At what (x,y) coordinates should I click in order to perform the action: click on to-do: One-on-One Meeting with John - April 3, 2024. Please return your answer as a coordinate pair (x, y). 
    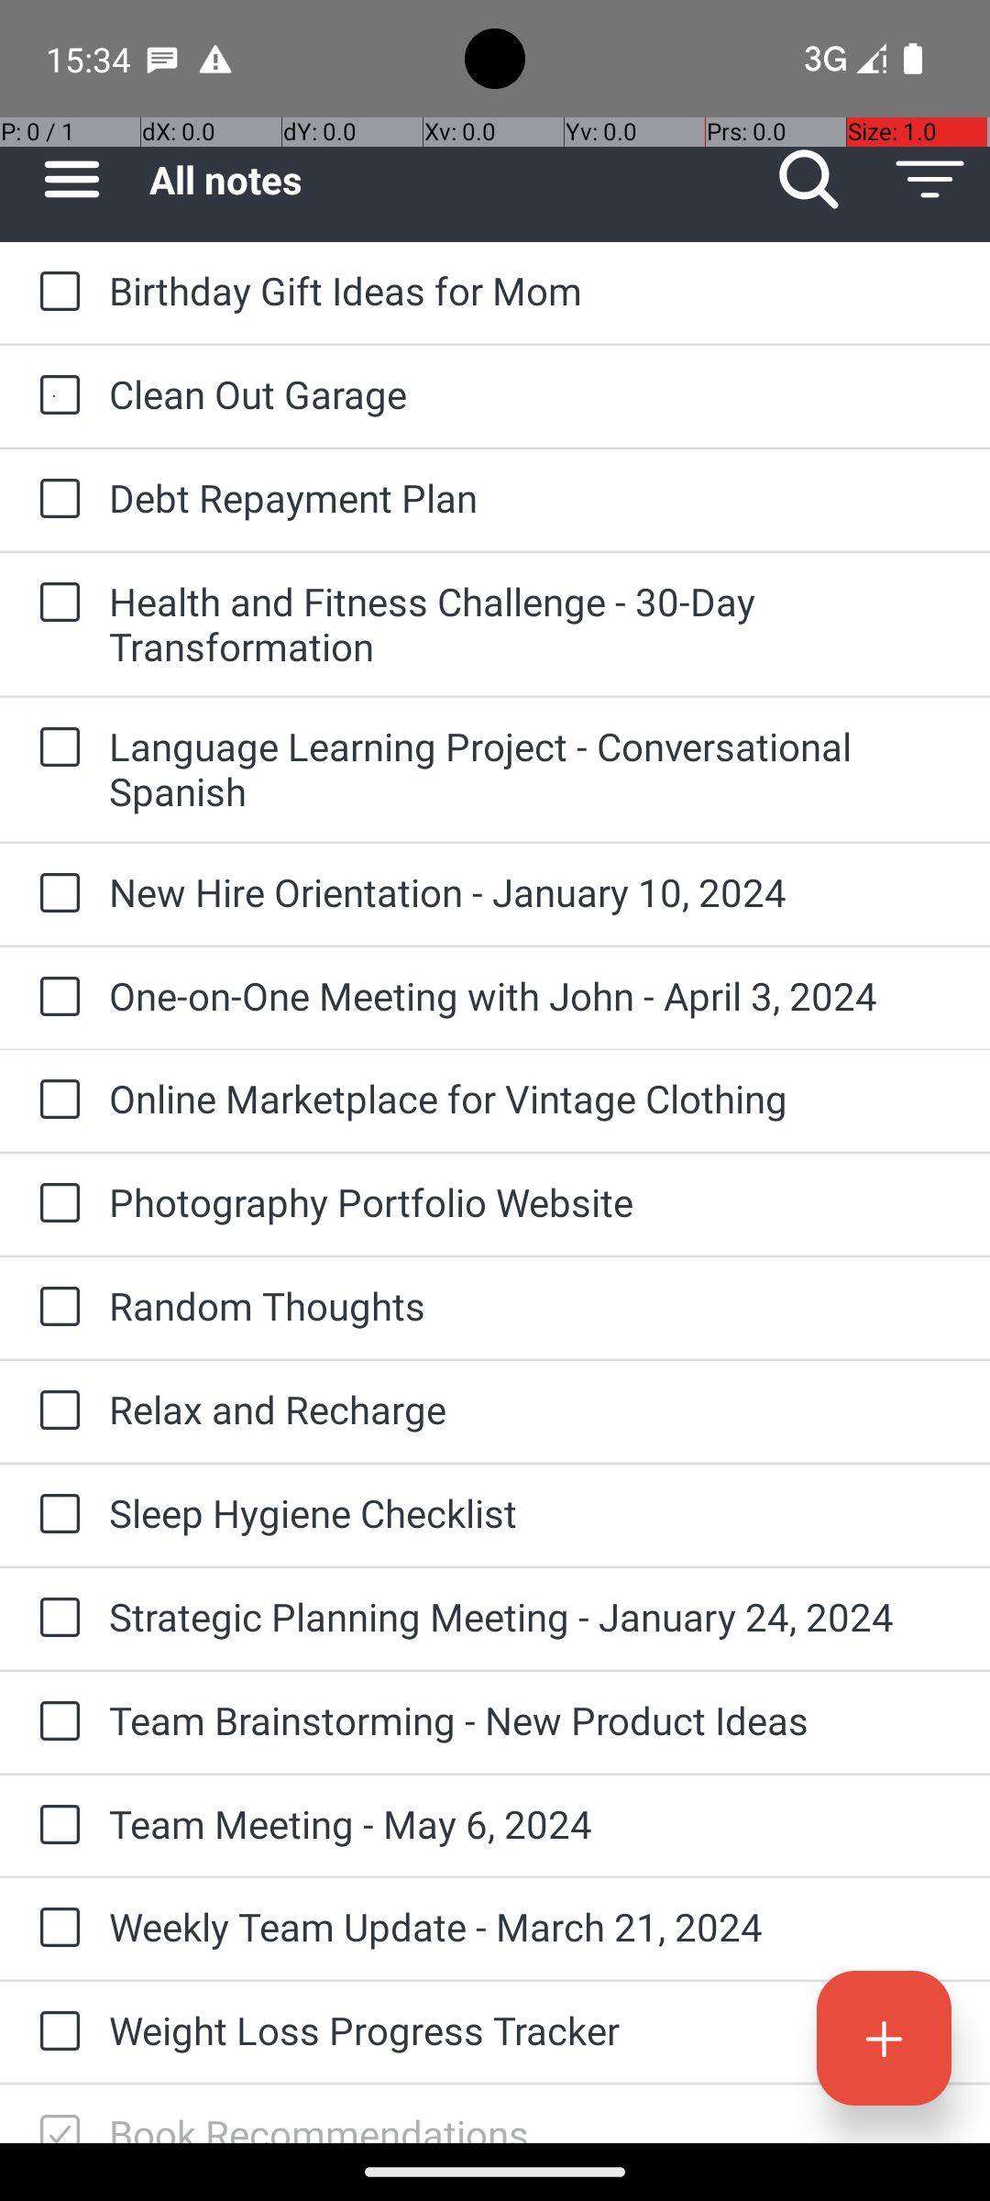
    Looking at the image, I should click on (55, 998).